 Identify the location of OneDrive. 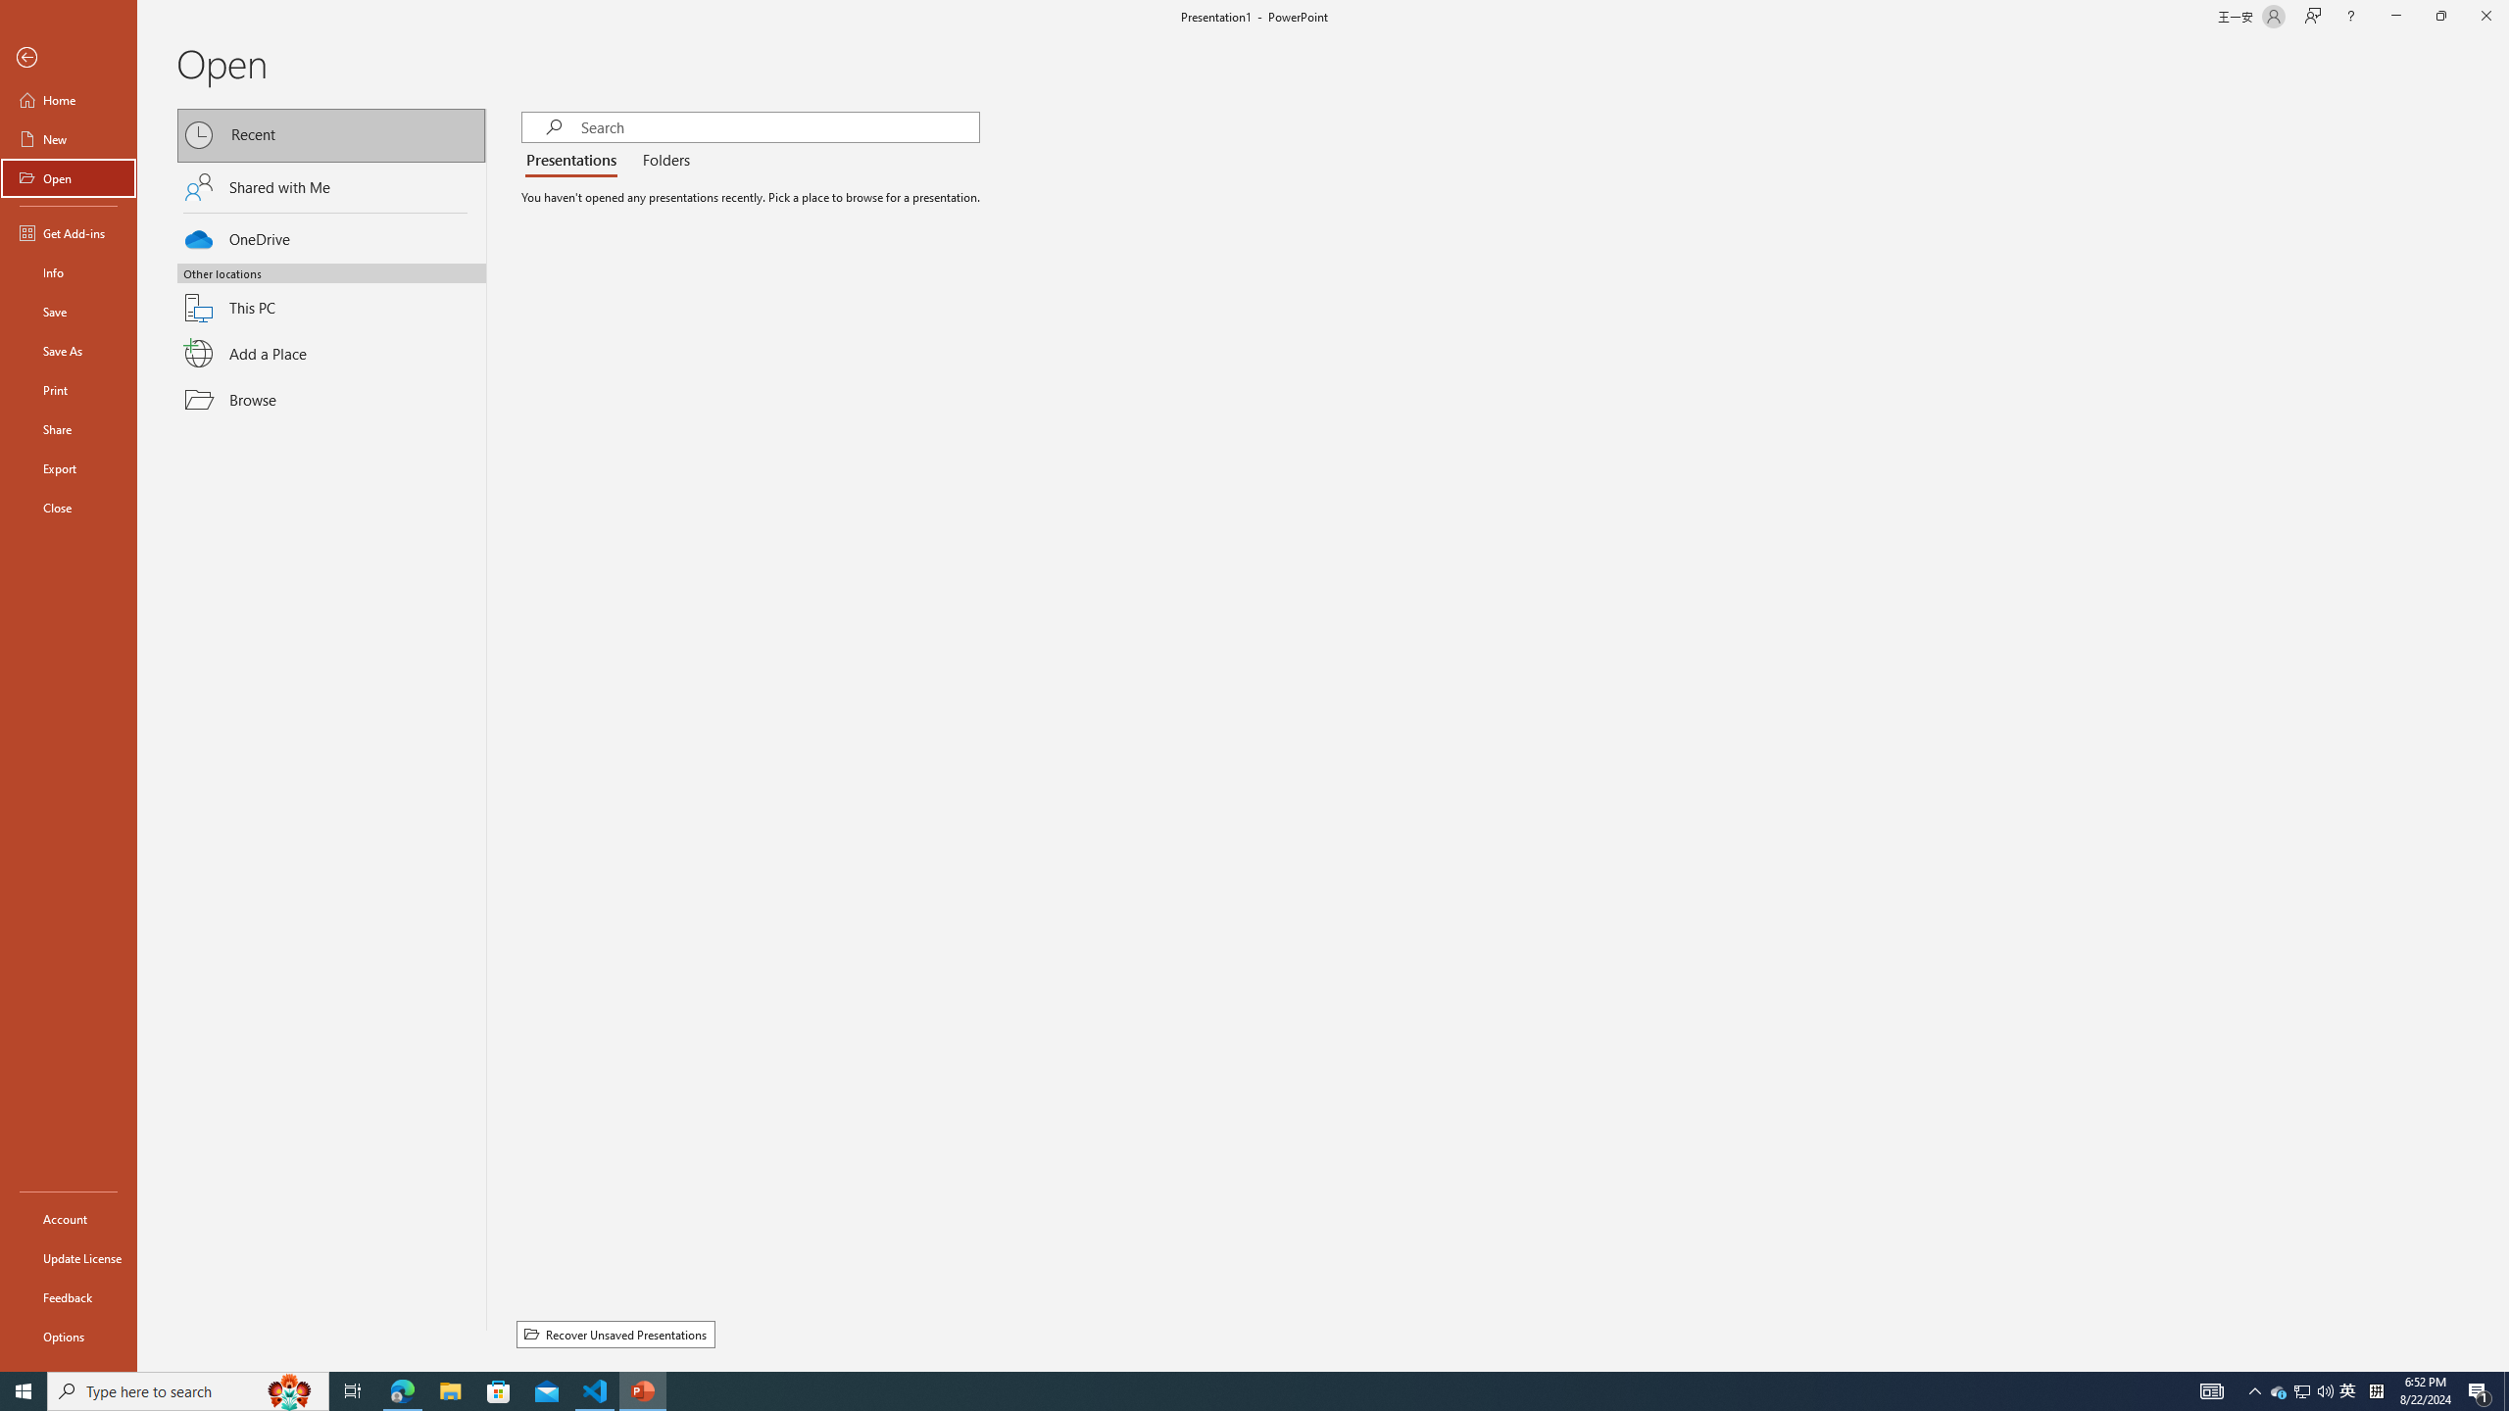
(331, 236).